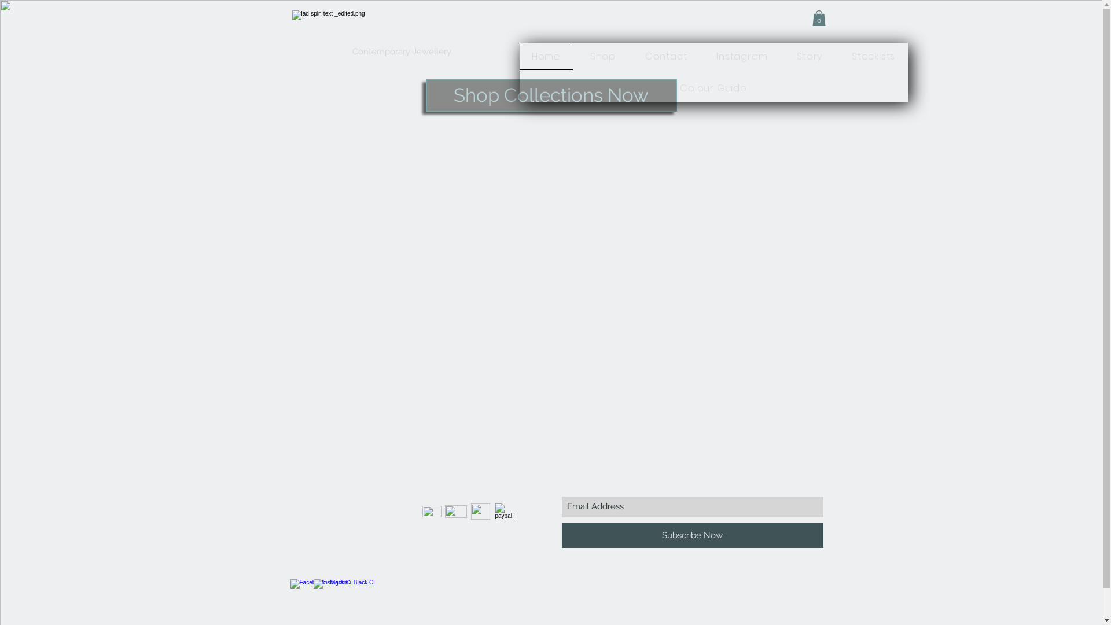  I want to click on Shop, so click(603, 57).